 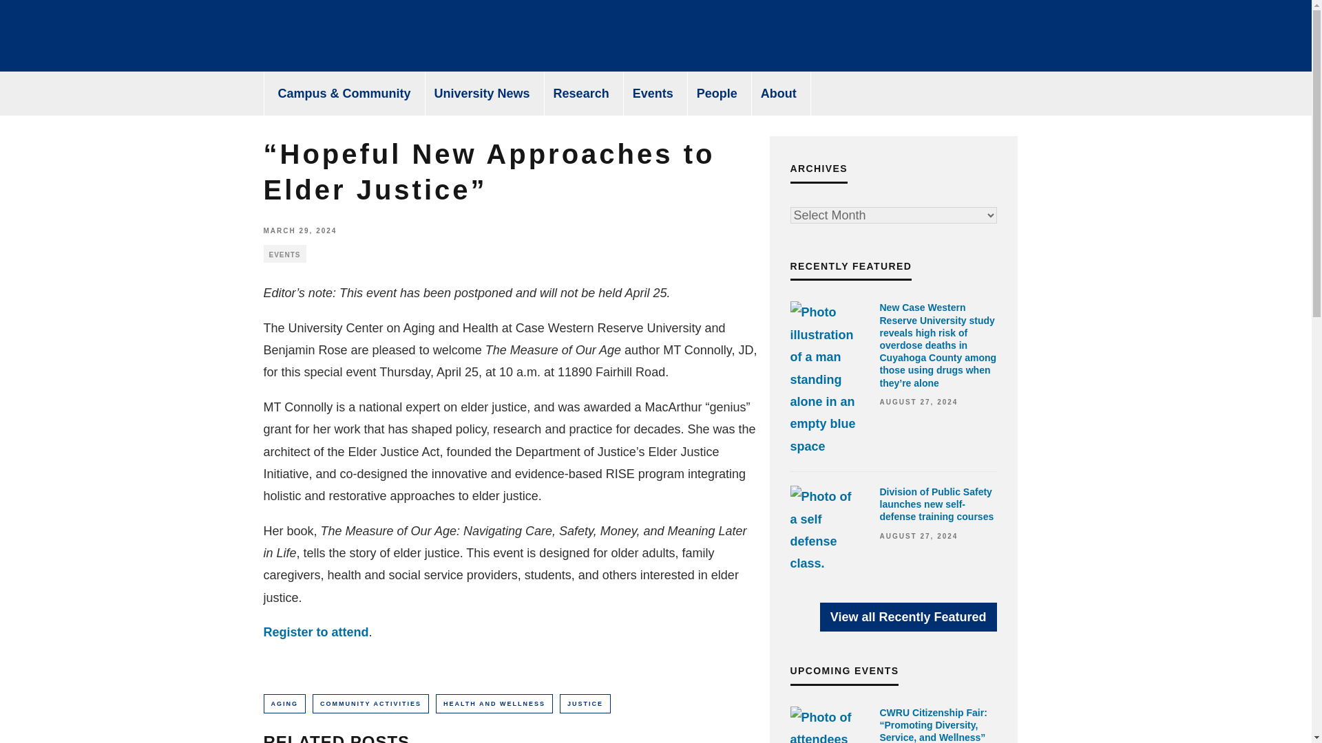 I want to click on HEALTH AND WELLNESS, so click(x=494, y=703).